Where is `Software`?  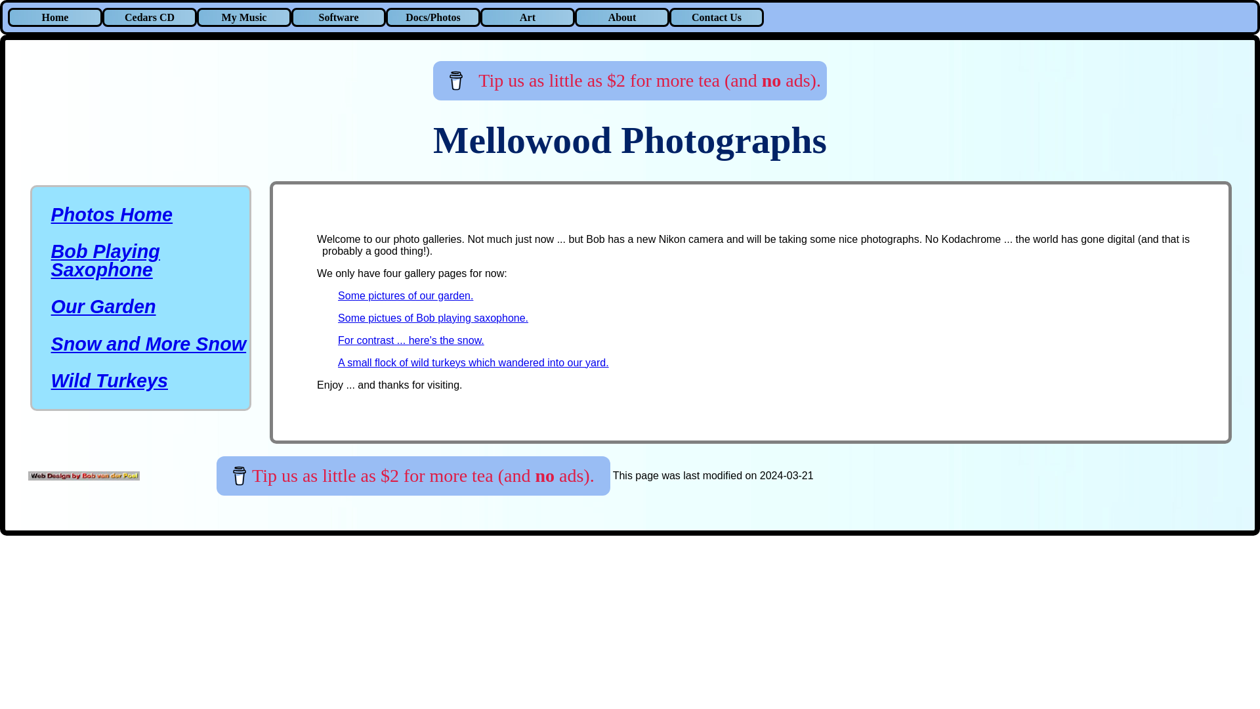 Software is located at coordinates (338, 17).